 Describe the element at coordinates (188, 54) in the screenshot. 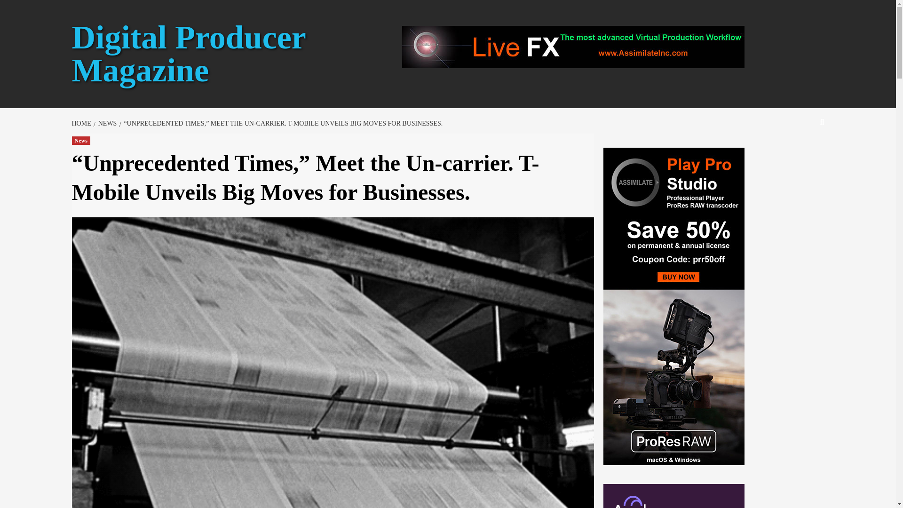

I see `Digital Producer Magazine` at that location.